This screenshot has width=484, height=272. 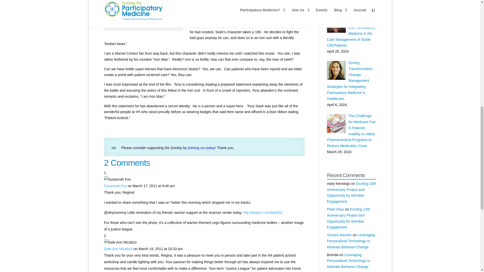 I want to click on Dale Ann Micalizzi, so click(x=118, y=249).